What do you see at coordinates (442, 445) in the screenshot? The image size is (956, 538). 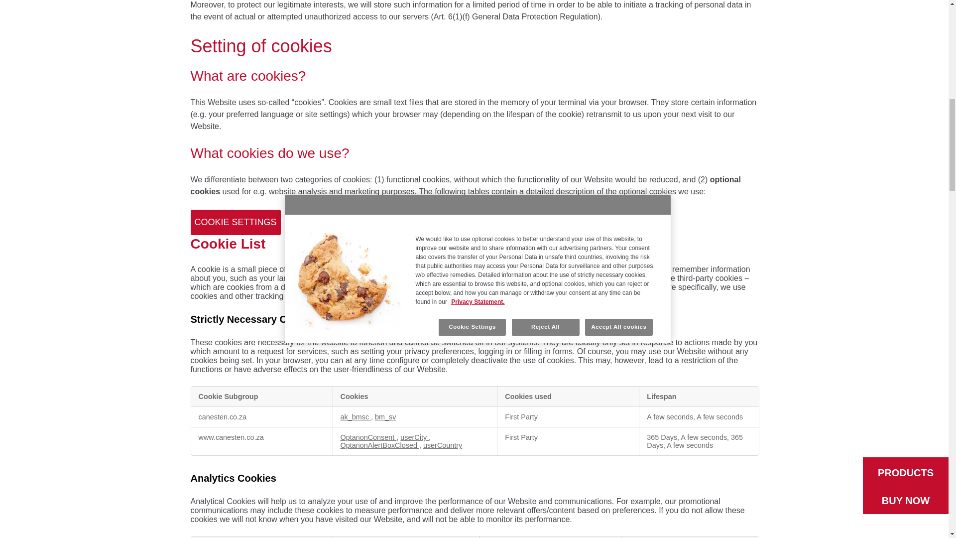 I see `userCountry` at bounding box center [442, 445].